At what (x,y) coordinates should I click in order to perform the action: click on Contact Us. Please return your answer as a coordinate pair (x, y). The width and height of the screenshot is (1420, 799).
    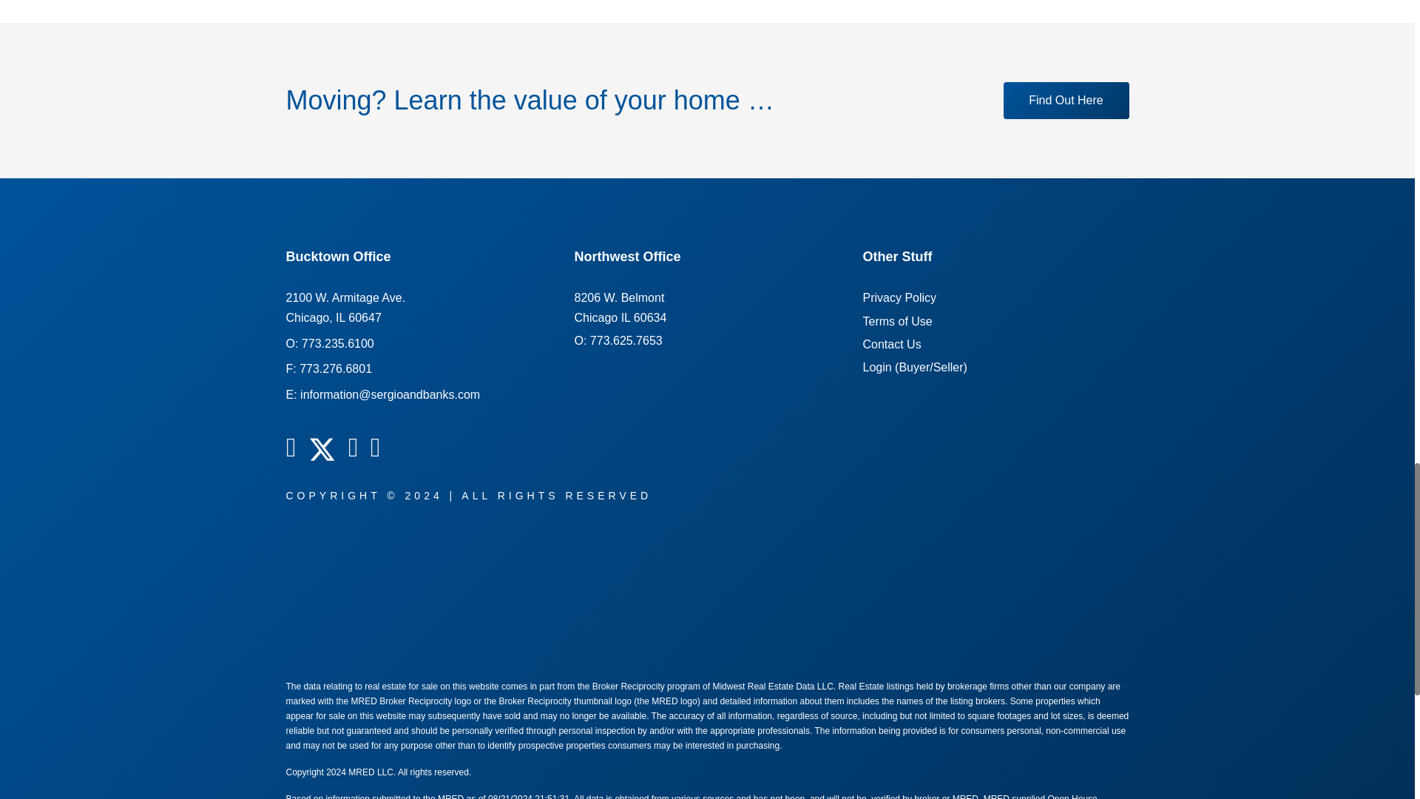
    Looking at the image, I should click on (620, 308).